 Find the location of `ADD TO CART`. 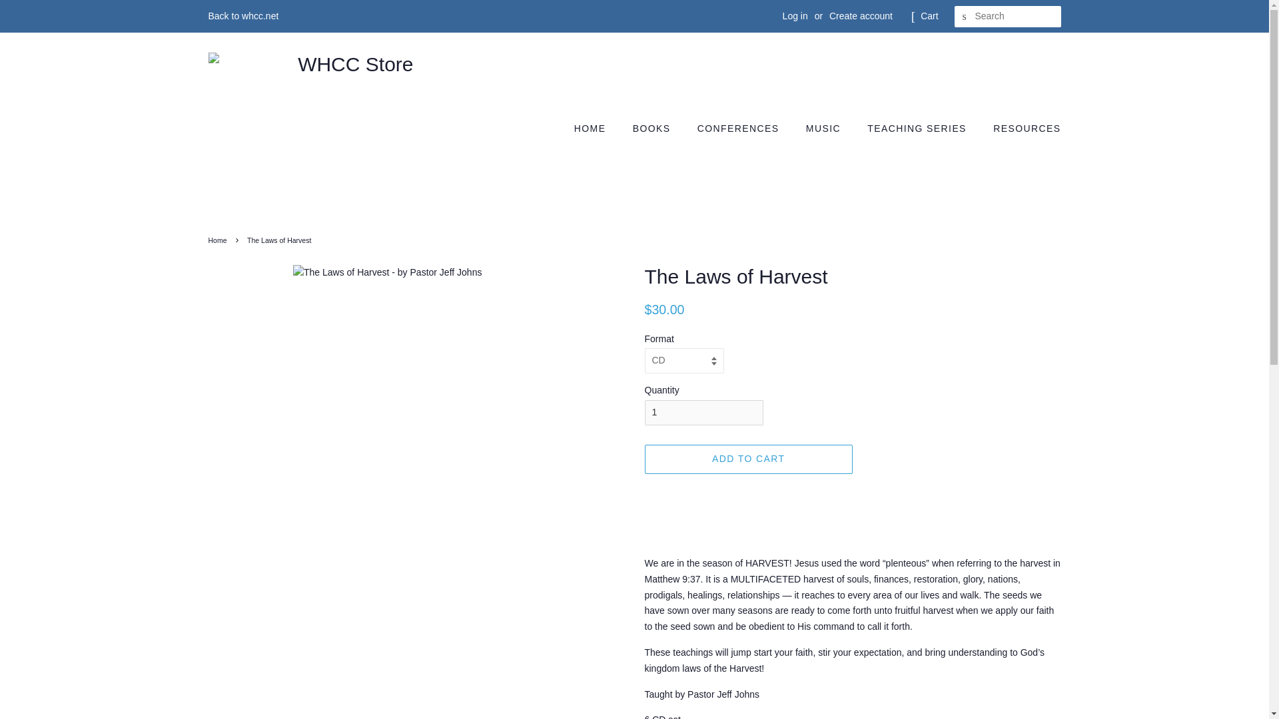

ADD TO CART is located at coordinates (749, 459).